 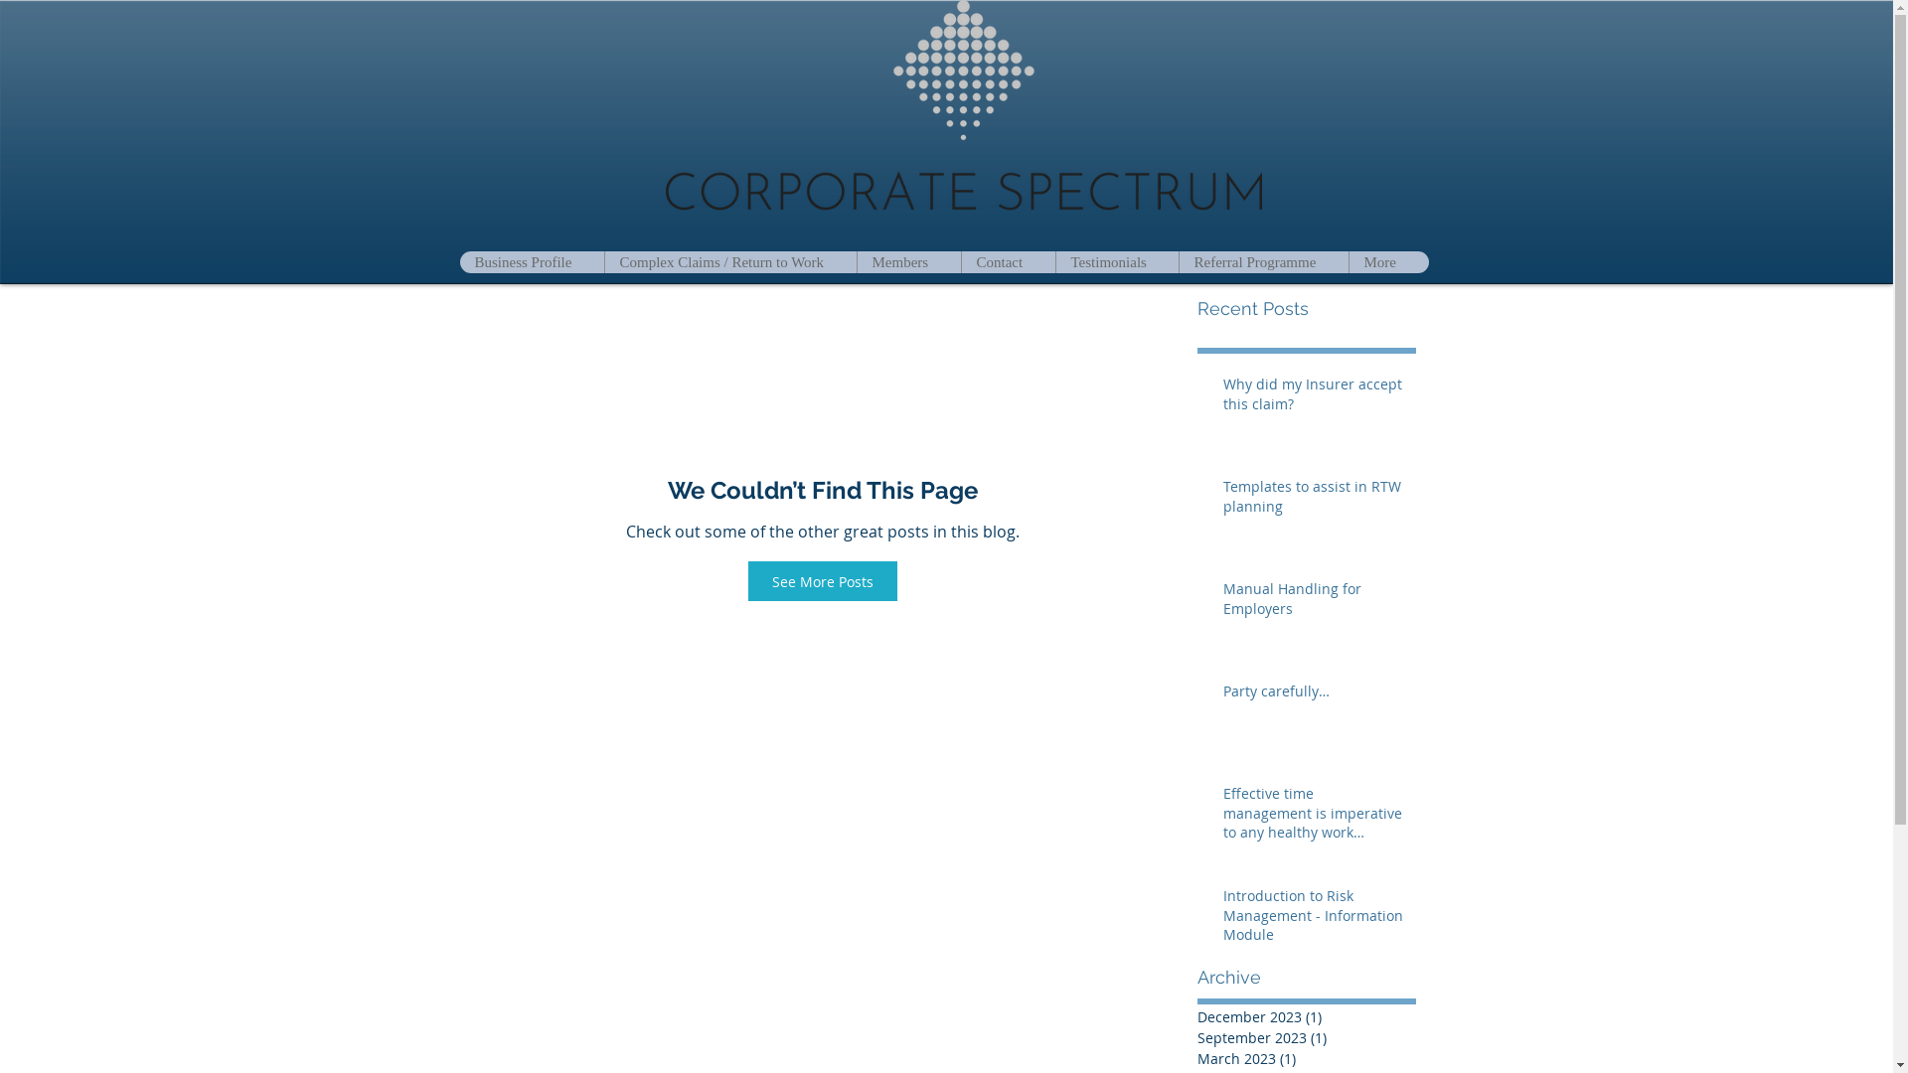 I want to click on Manual Handling for Employers, so click(x=1313, y=602).